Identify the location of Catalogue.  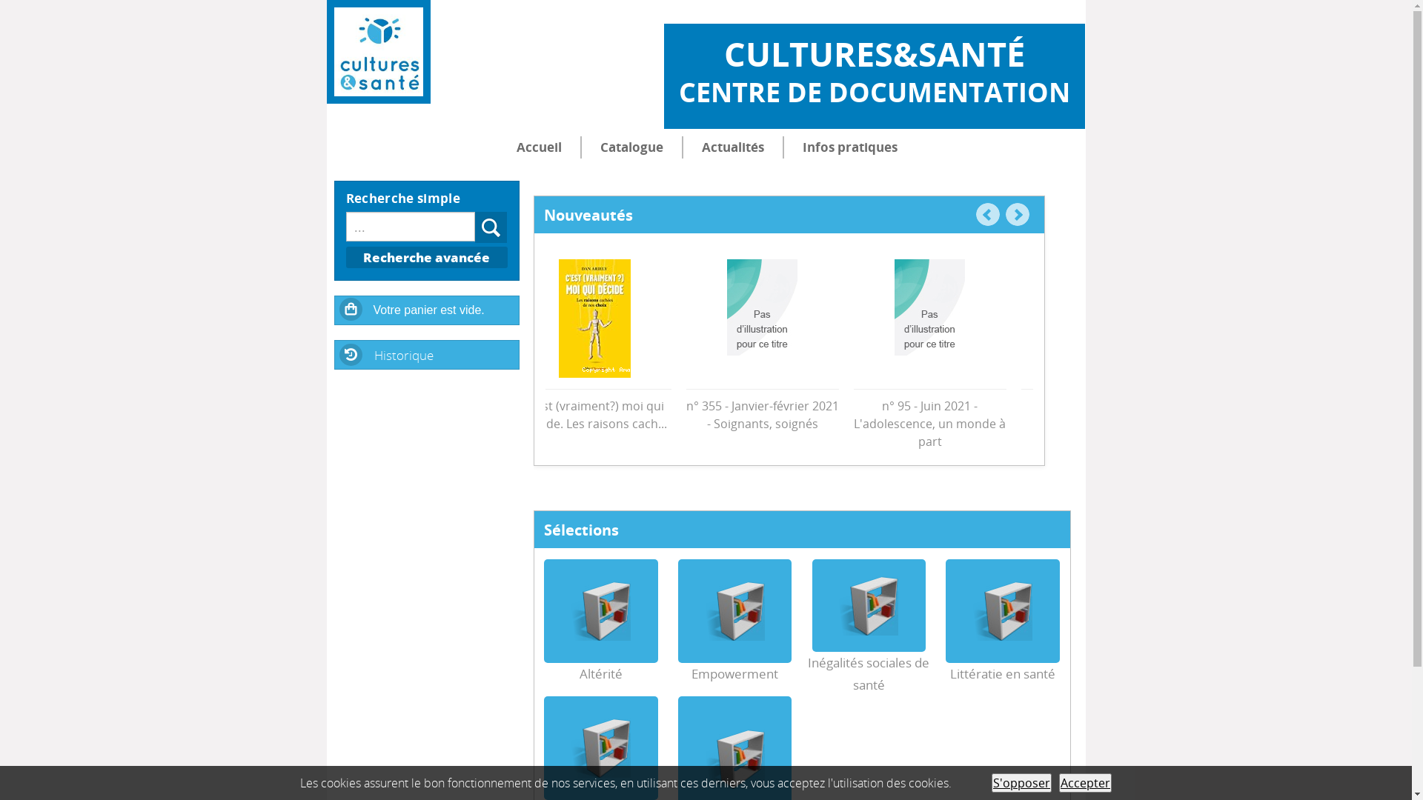
(631, 147).